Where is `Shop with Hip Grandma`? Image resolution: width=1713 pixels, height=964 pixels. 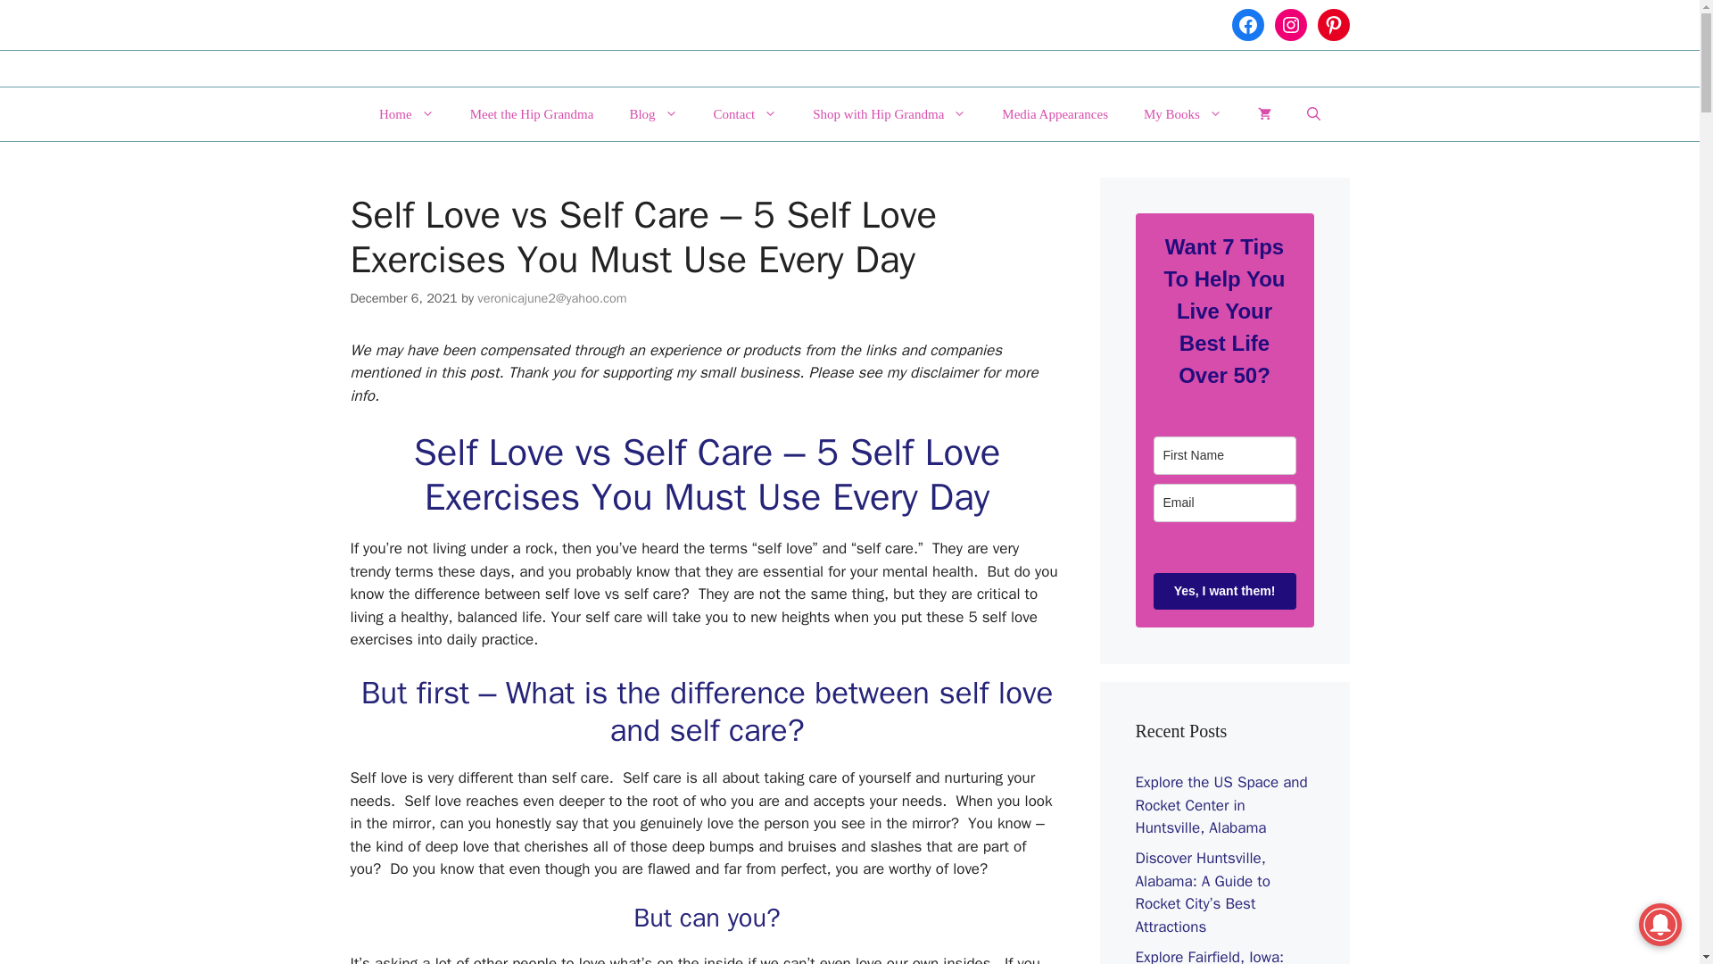
Shop with Hip Grandma is located at coordinates (889, 114).